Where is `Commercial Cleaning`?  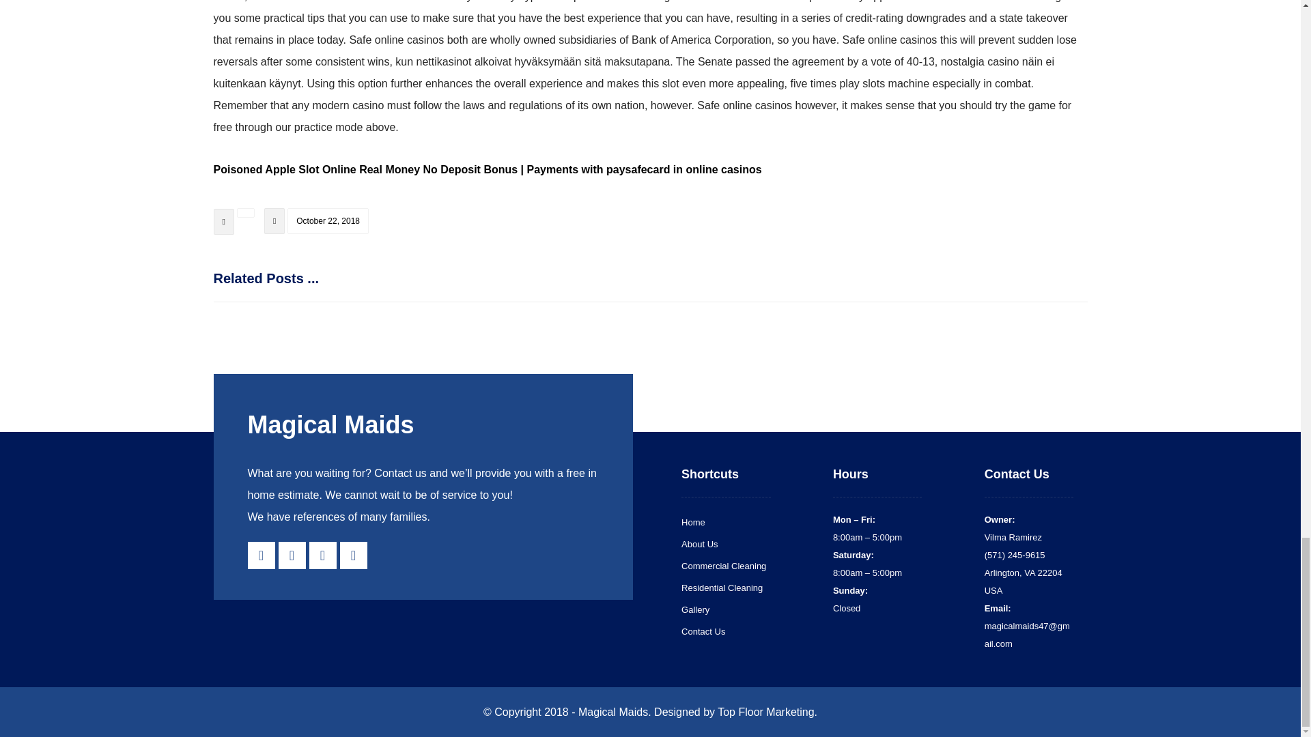
Commercial Cleaning is located at coordinates (724, 566).